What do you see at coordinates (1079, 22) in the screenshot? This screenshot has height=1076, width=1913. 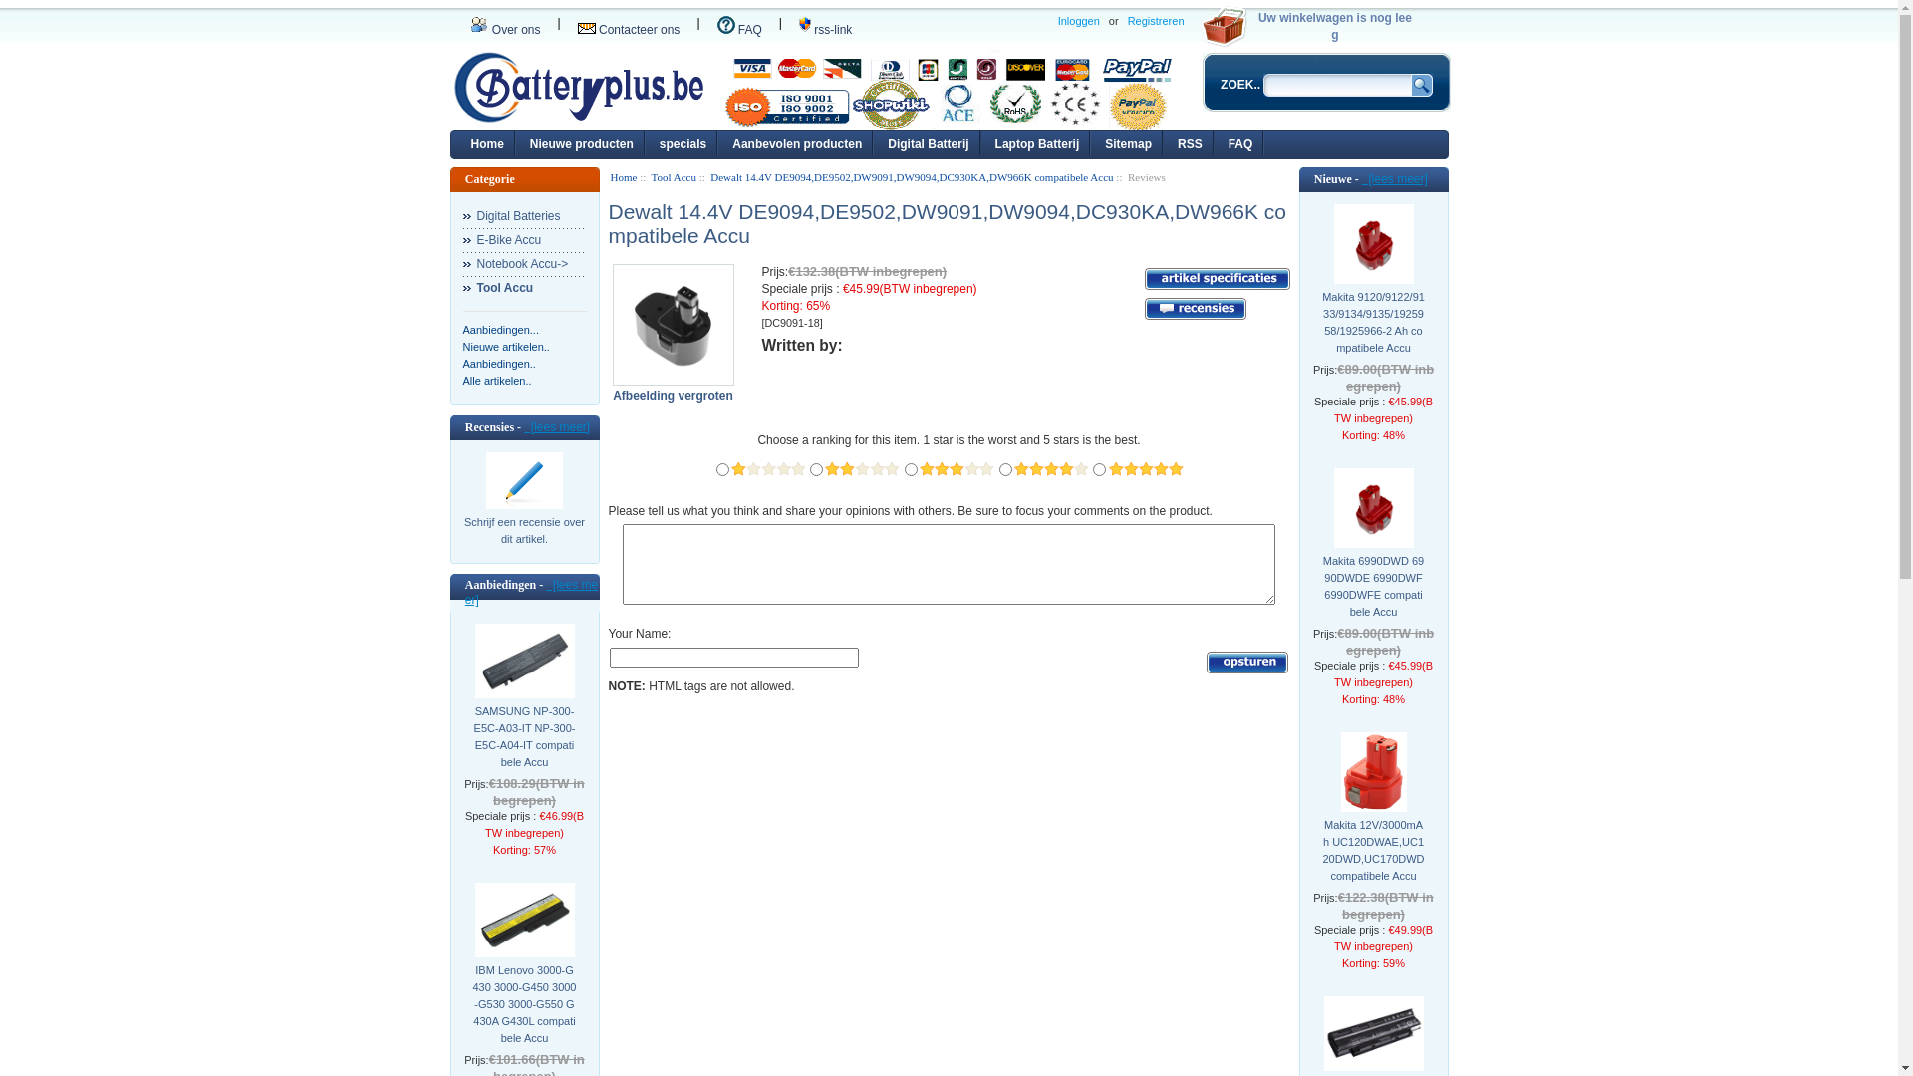 I see `Inloggen` at bounding box center [1079, 22].